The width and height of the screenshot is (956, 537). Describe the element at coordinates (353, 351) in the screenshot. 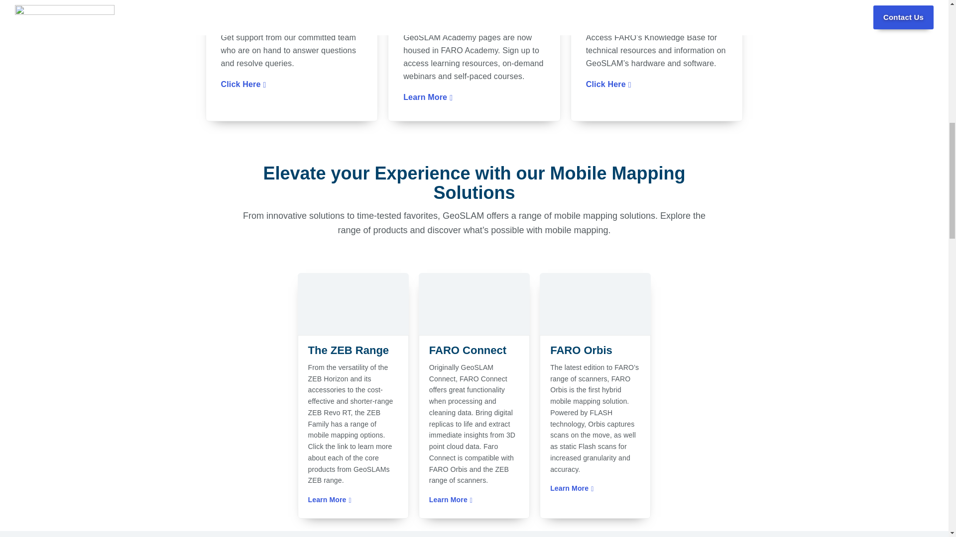

I see `The ZEB Range` at that location.